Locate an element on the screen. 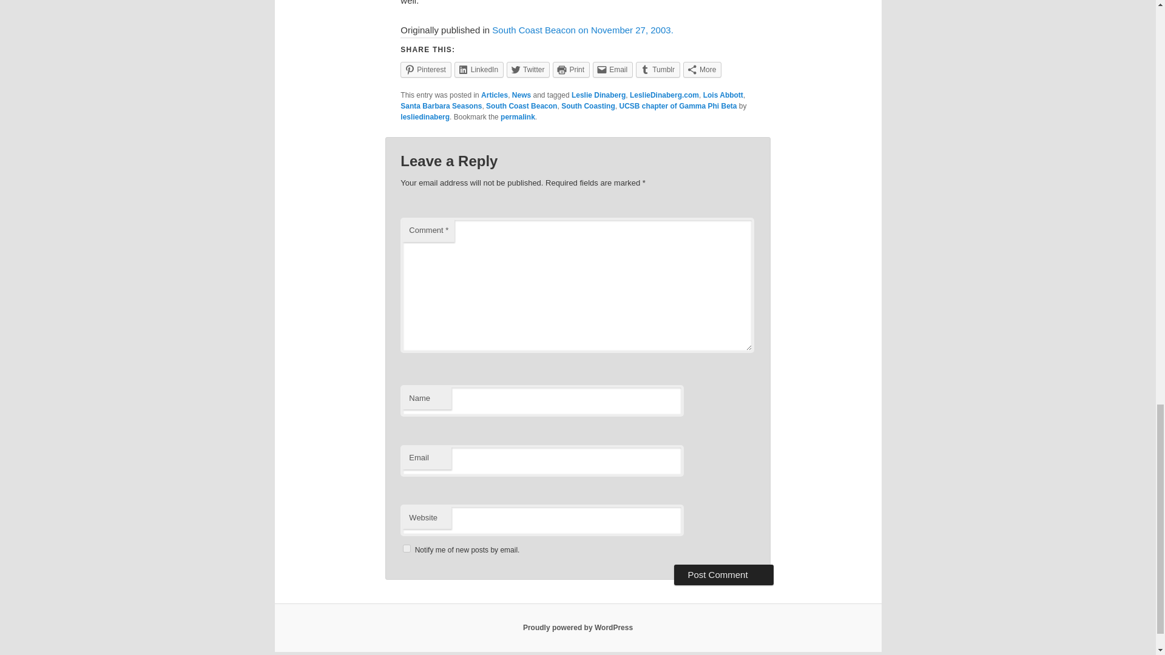 The height and width of the screenshot is (655, 1165). Click to share on Pinterest is located at coordinates (426, 69).